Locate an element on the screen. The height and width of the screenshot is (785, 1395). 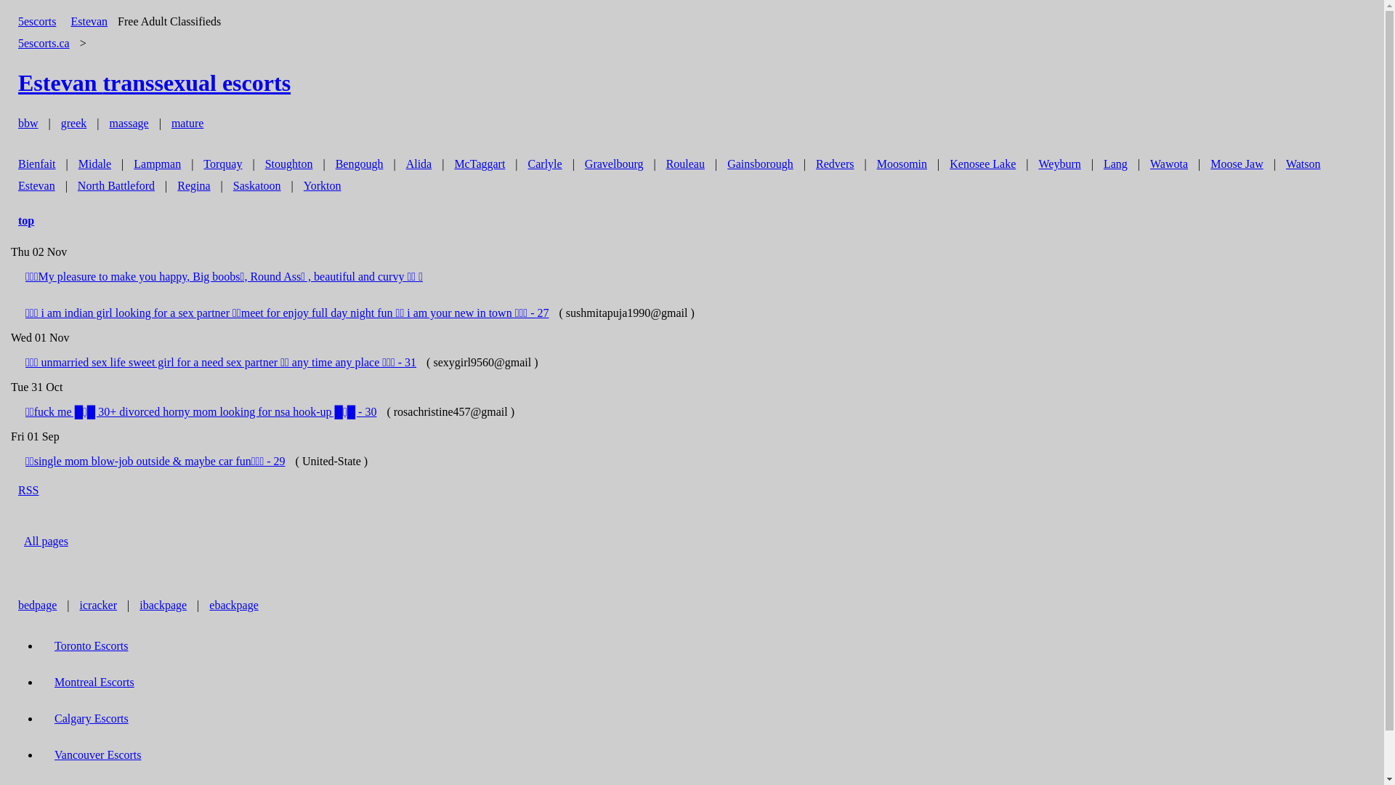
ibackpage is located at coordinates (163, 605).